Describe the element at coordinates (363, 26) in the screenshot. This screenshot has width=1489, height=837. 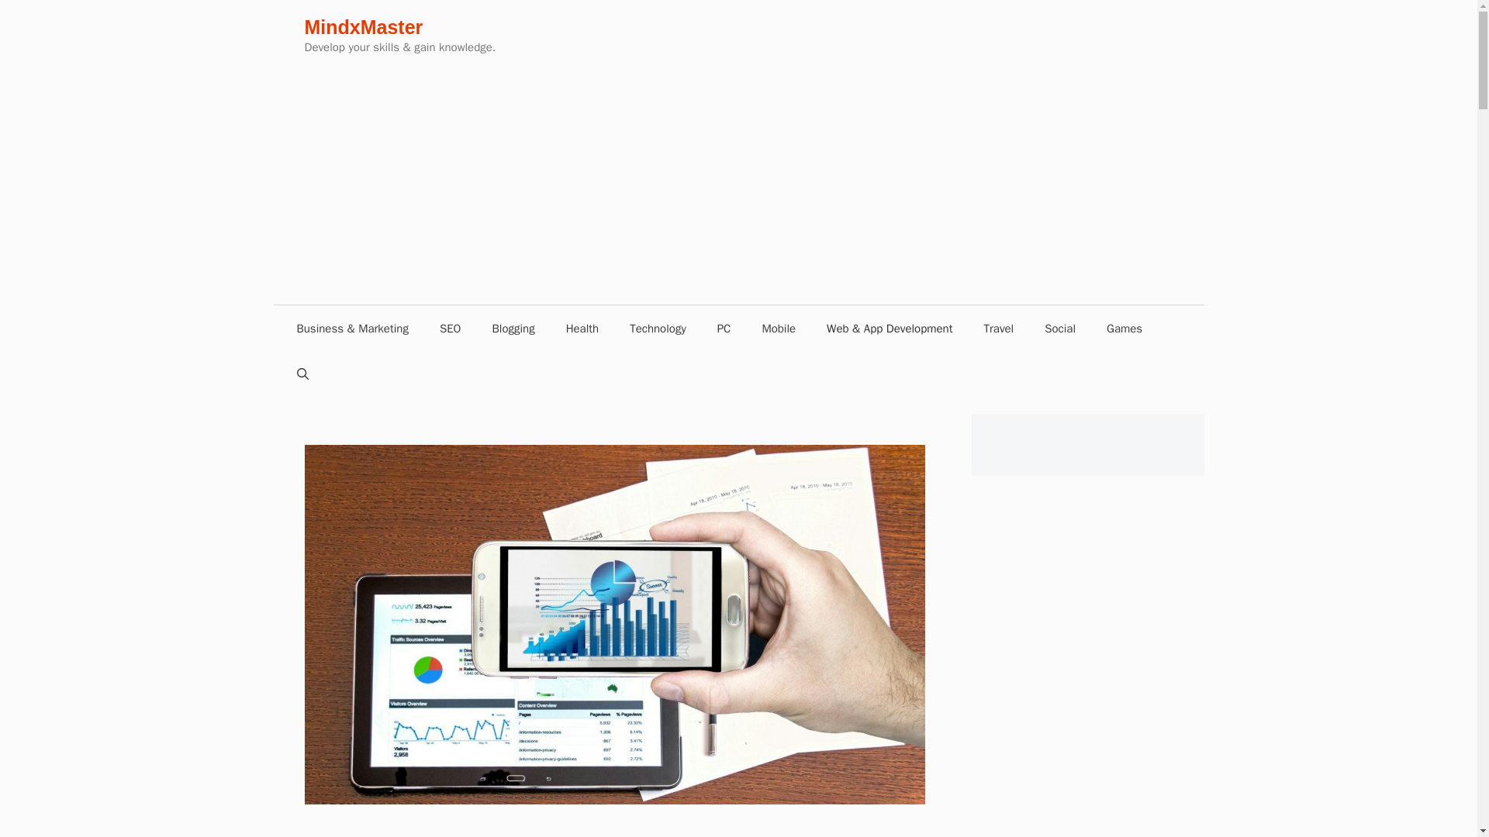
I see `MindxMaster` at that location.